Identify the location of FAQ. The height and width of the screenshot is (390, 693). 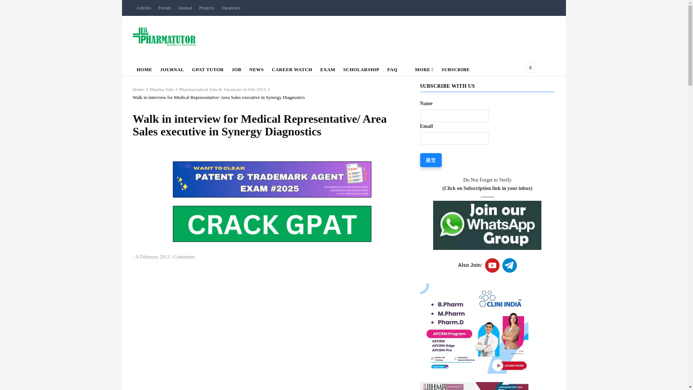
(392, 68).